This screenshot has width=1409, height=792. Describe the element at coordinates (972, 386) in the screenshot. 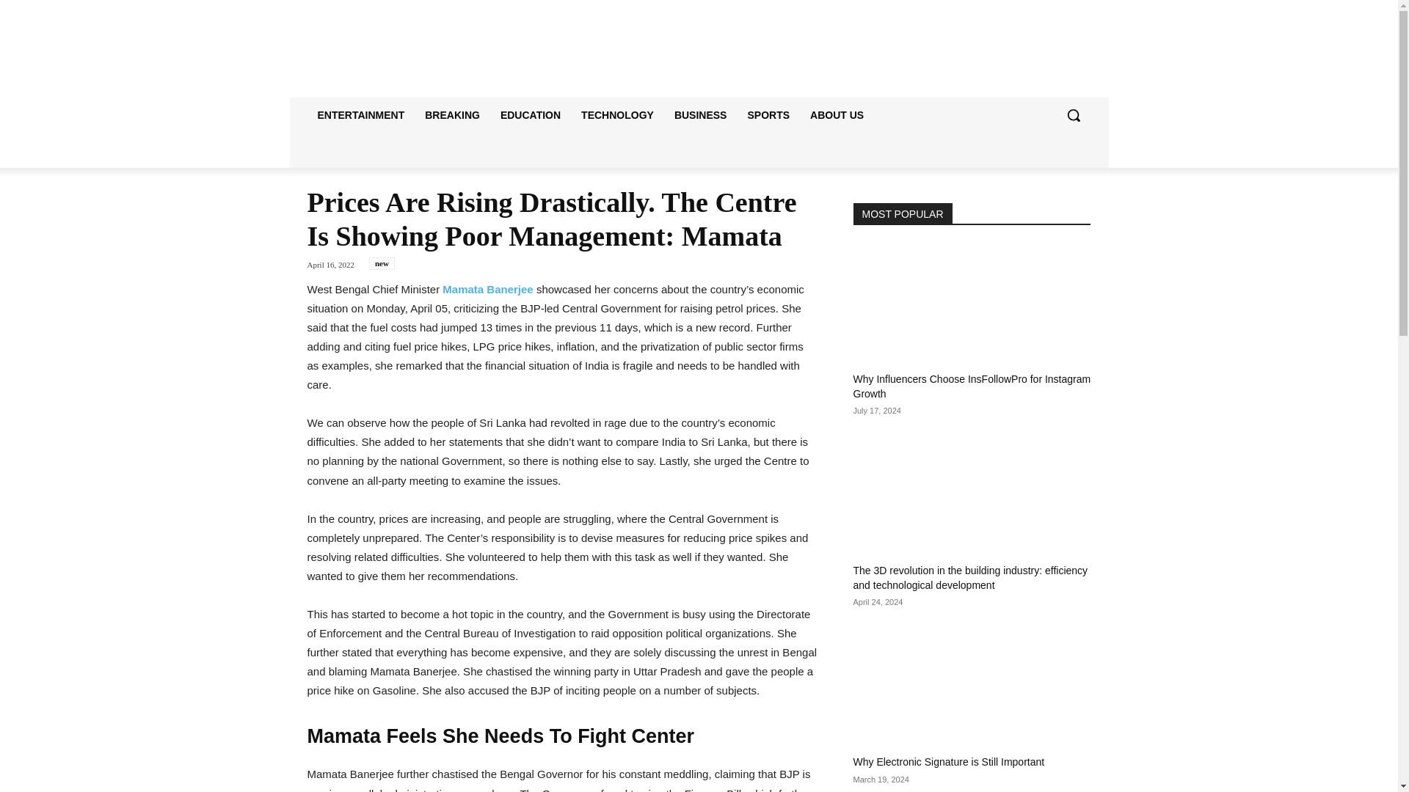

I see `Why Influencers Choose InsFollowPro for Instagram Growth` at that location.